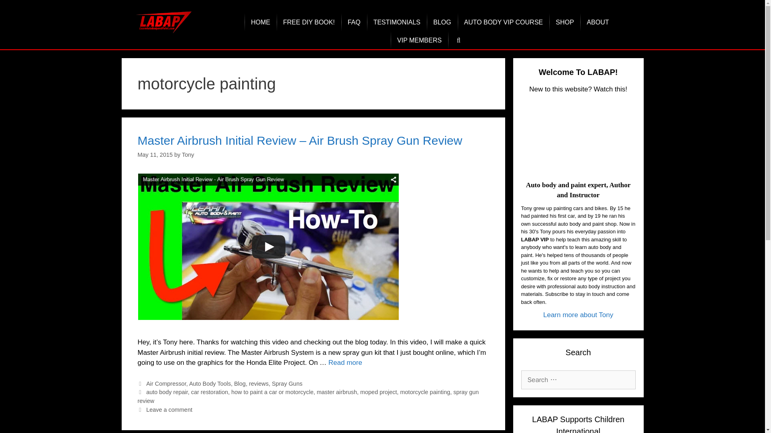 This screenshot has width=771, height=433. What do you see at coordinates (419, 40) in the screenshot?
I see `VIP MEMBERS` at bounding box center [419, 40].